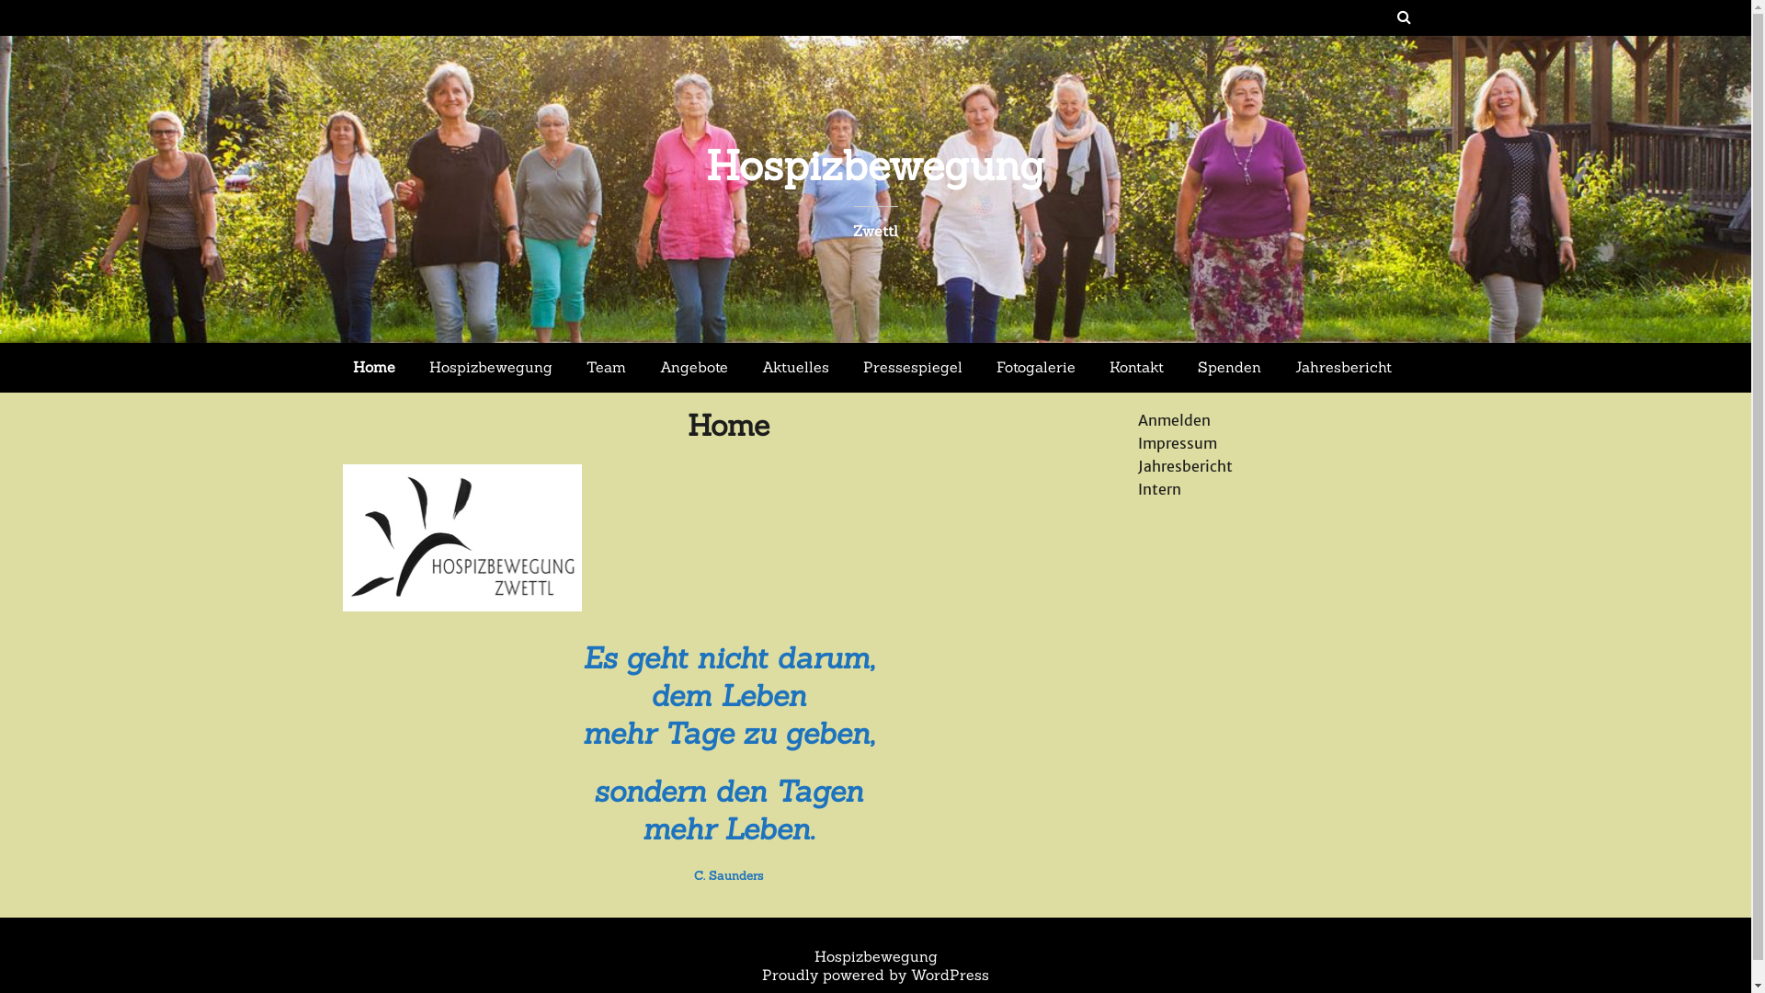 The height and width of the screenshot is (993, 1765). Describe the element at coordinates (875, 975) in the screenshot. I see `Proudly powered by WordPress` at that location.